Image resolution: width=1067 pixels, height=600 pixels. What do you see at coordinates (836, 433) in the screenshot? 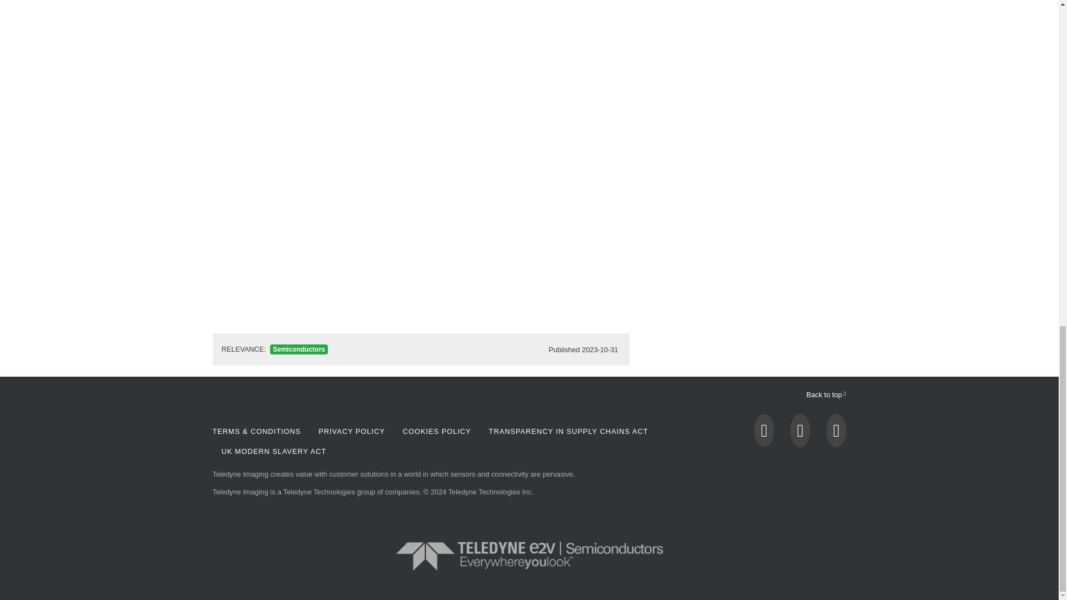
I see `Connect with us on LinkedIn` at bounding box center [836, 433].